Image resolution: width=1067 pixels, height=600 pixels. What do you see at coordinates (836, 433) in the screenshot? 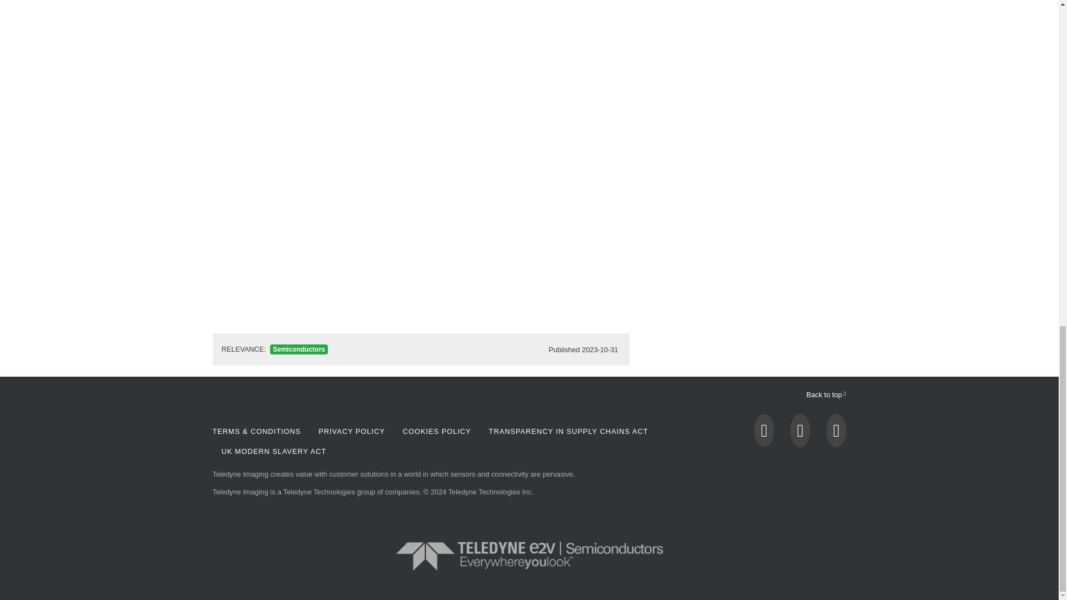
I see `Connect with us on LinkedIn` at bounding box center [836, 433].